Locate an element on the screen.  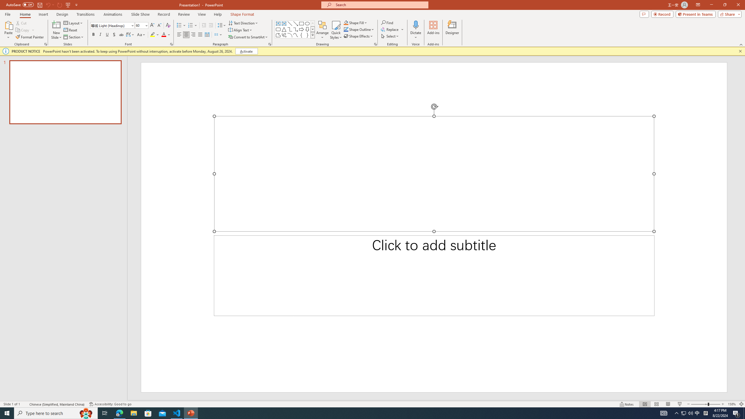
Class: MsoCommandBar is located at coordinates (372, 404).